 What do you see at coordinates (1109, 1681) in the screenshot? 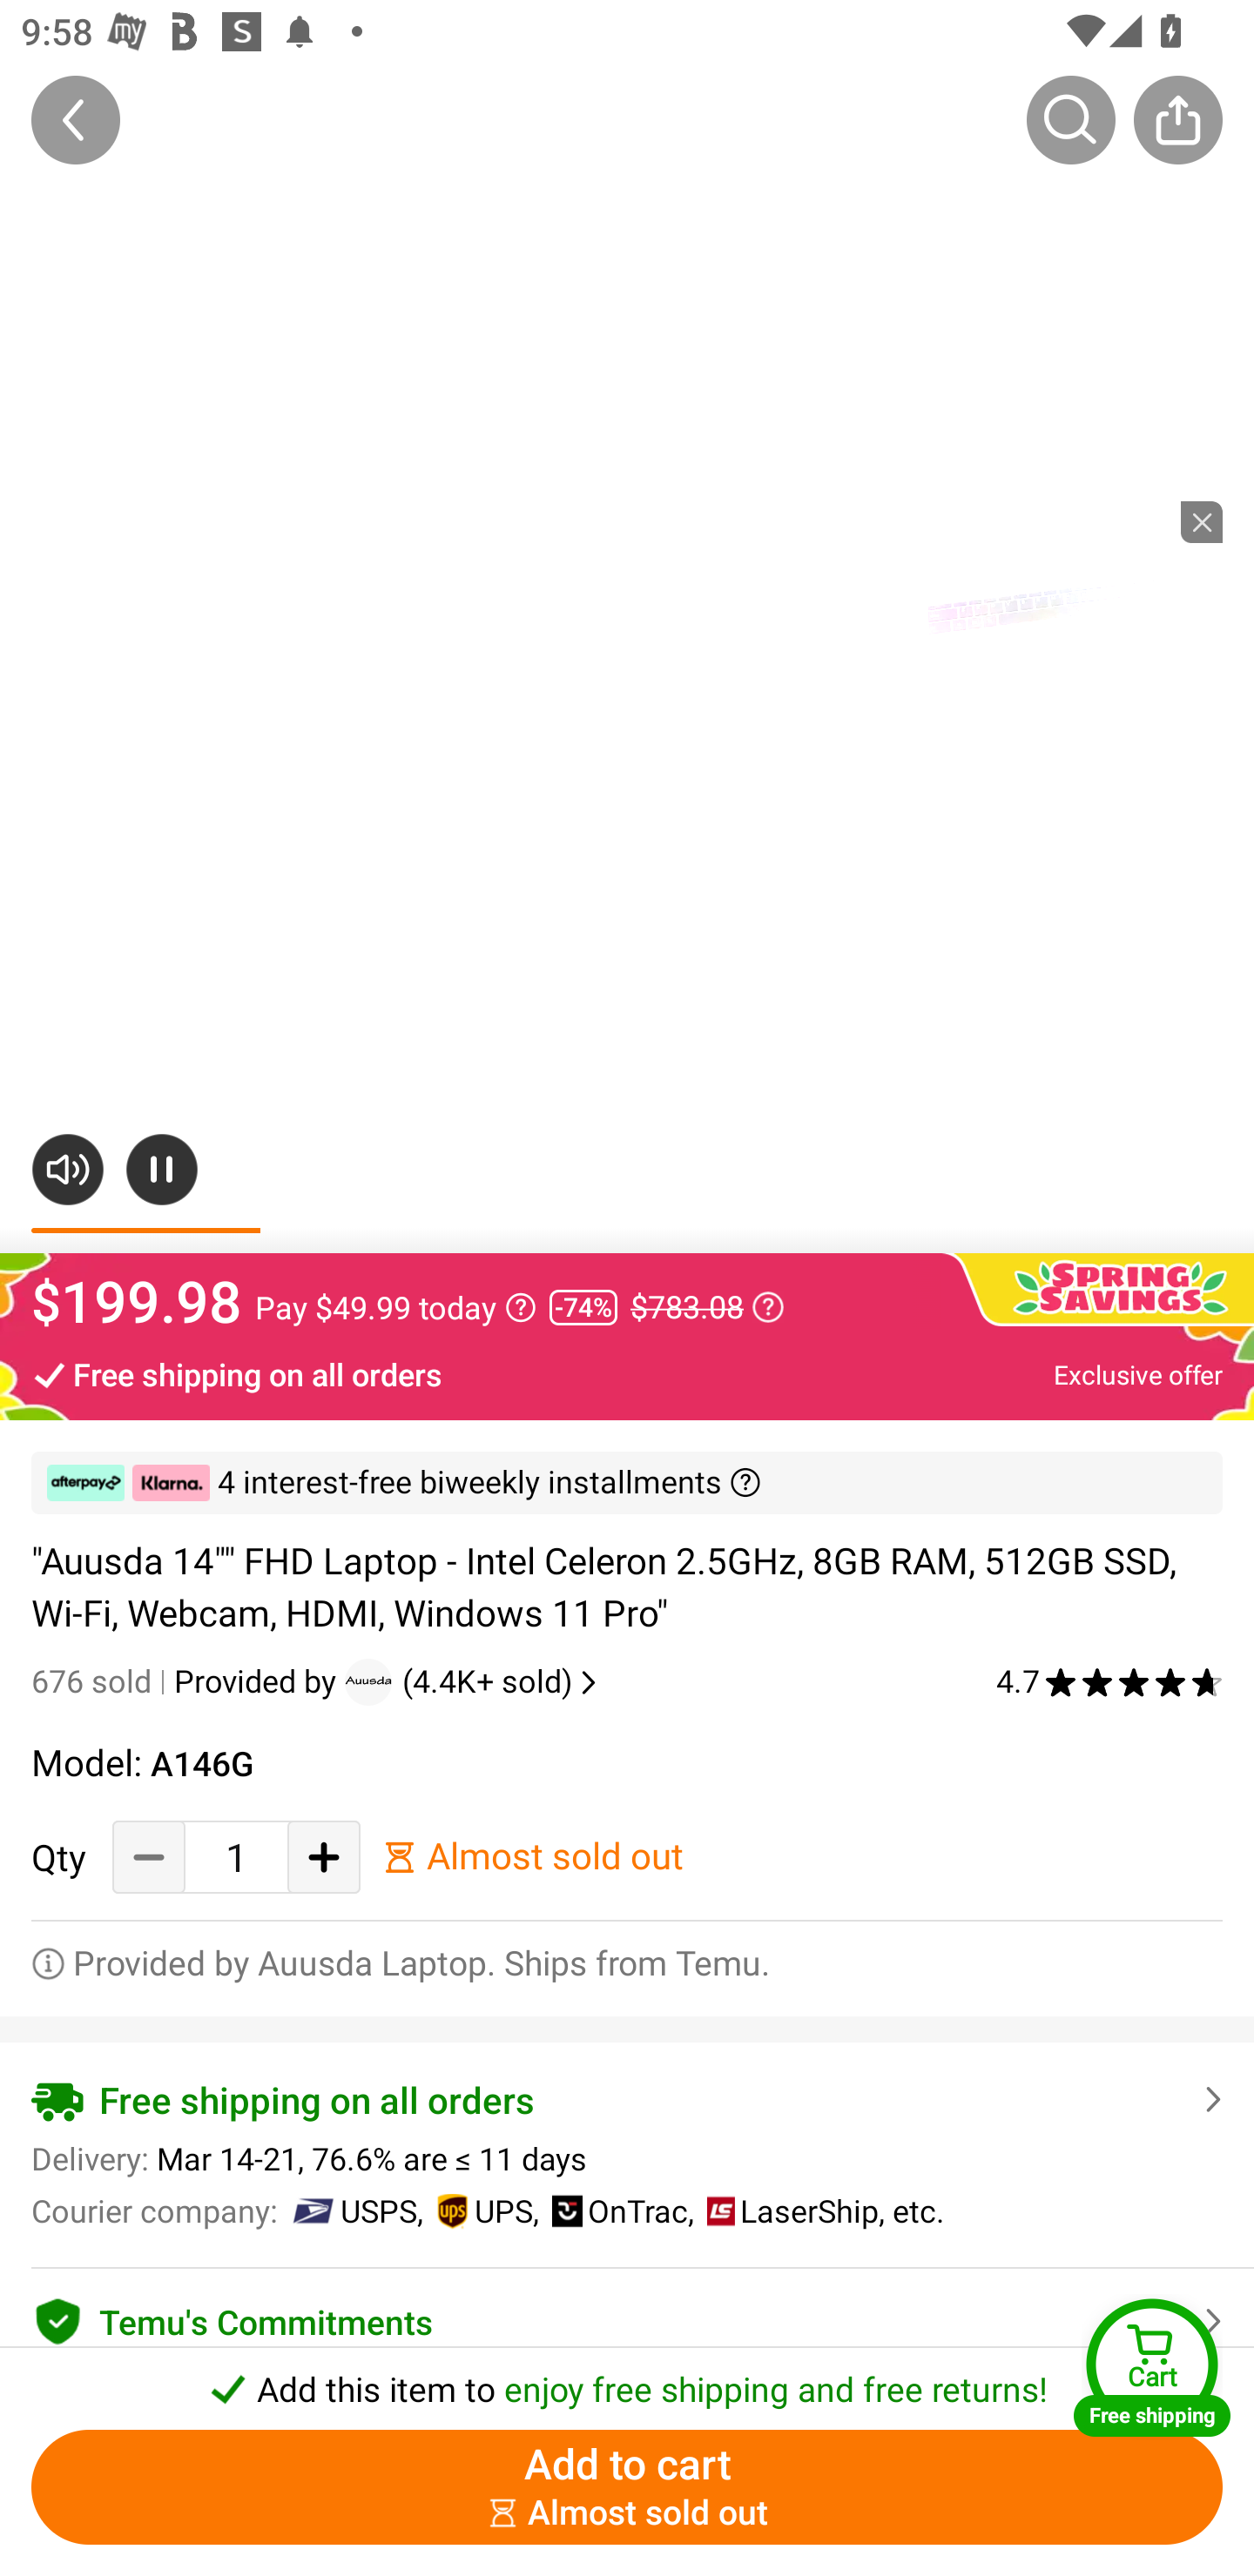
I see `4.7` at bounding box center [1109, 1681].